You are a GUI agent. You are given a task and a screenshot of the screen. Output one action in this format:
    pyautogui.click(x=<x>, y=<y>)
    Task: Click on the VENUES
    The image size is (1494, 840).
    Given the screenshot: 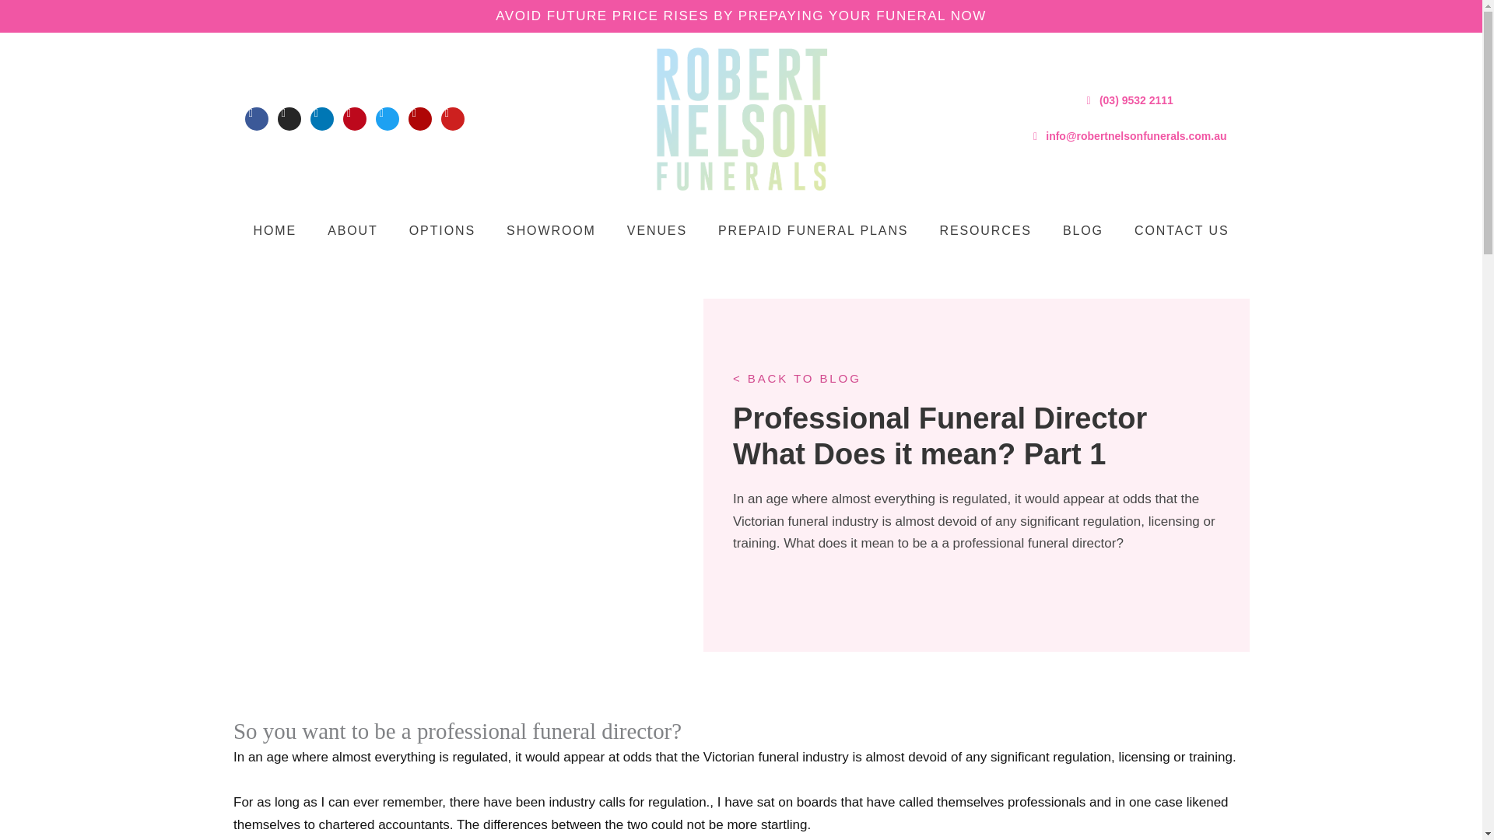 What is the action you would take?
    pyautogui.click(x=657, y=230)
    